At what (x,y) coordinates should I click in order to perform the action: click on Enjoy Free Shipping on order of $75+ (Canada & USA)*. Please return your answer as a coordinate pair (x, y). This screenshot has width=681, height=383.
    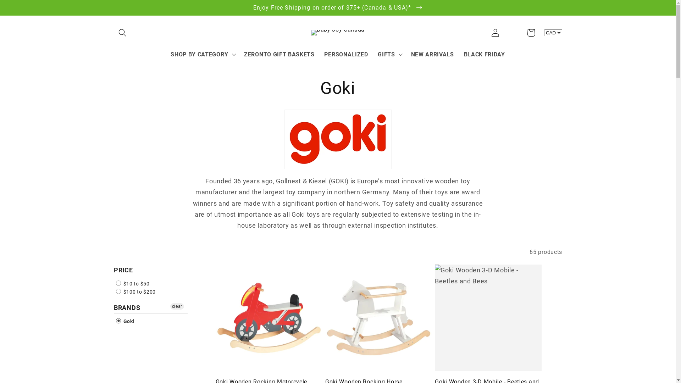
    Looking at the image, I should click on (338, 8).